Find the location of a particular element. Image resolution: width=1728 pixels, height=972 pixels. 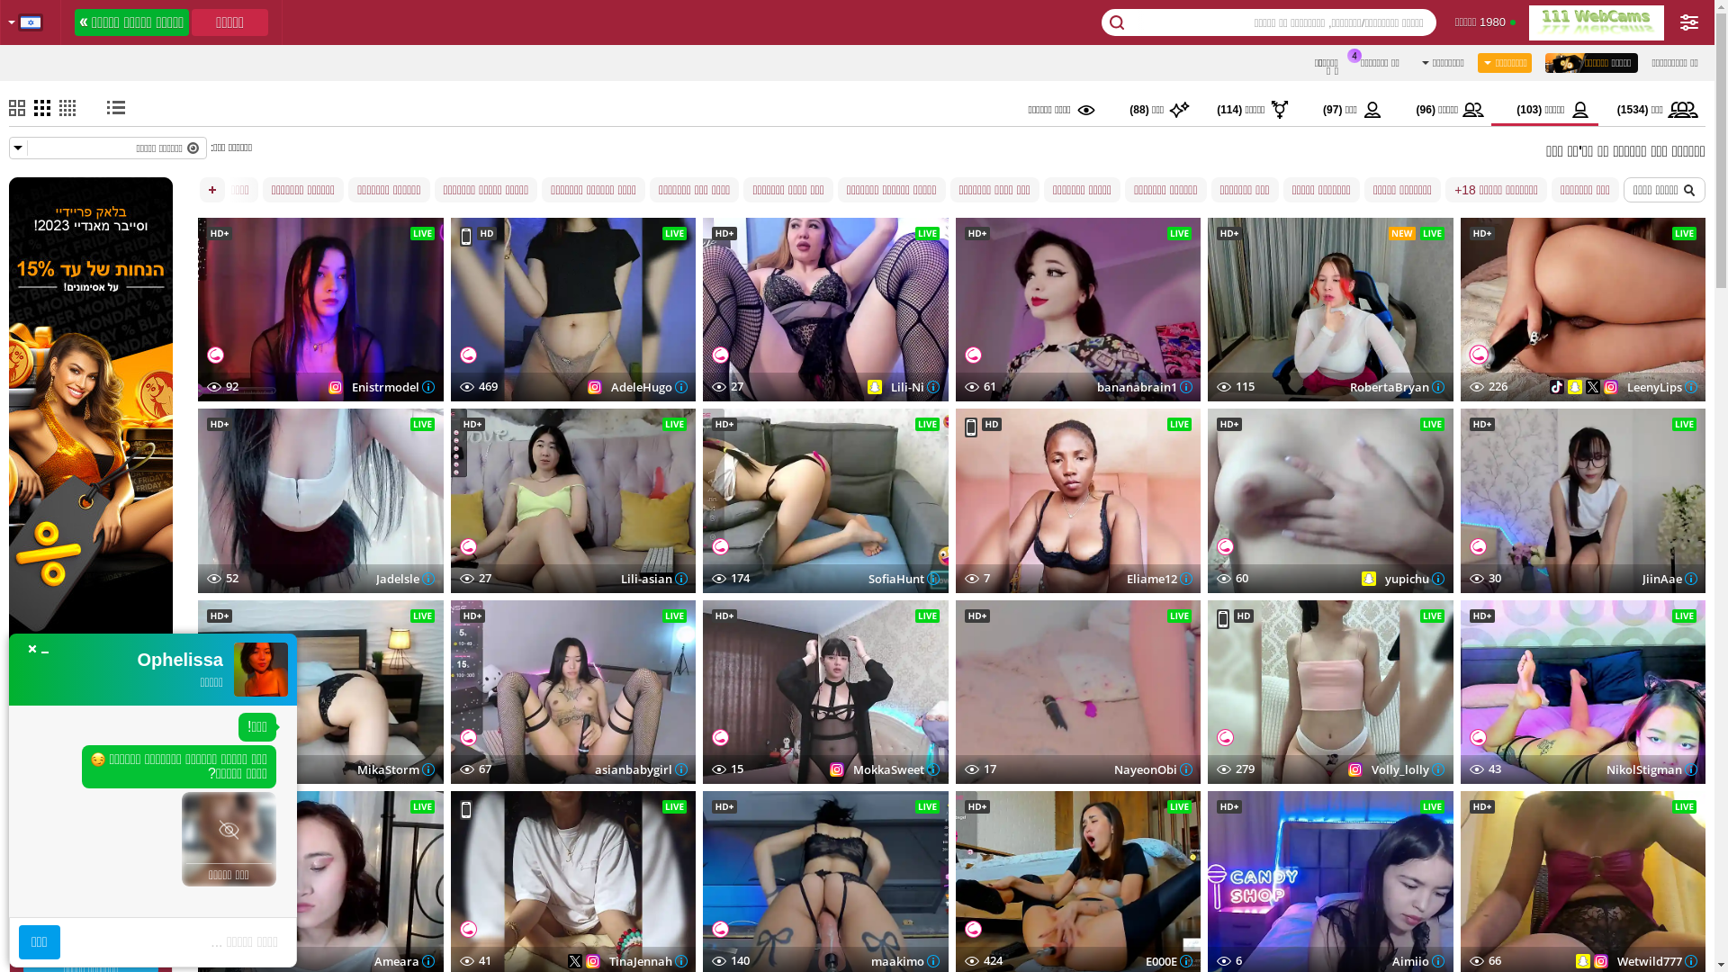

SofiaHunt is located at coordinates (904, 579).